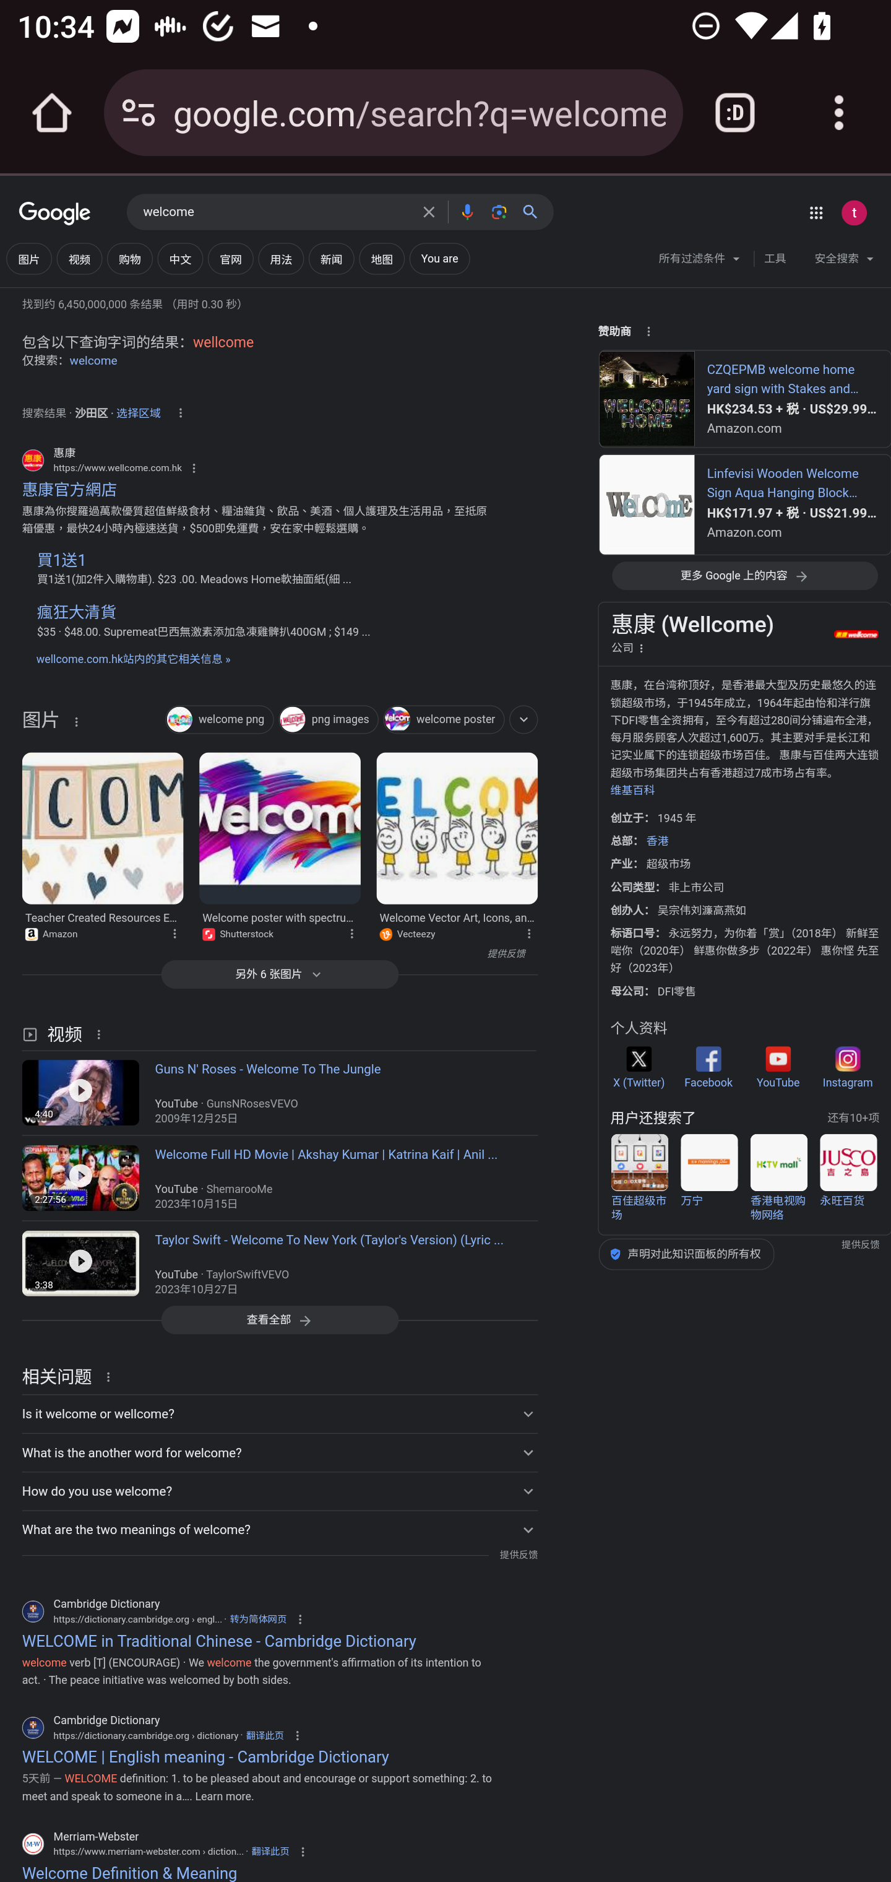  Describe the element at coordinates (132, 659) in the screenshot. I see `wellcome.com.hk站内的其它相关信息 »` at that location.